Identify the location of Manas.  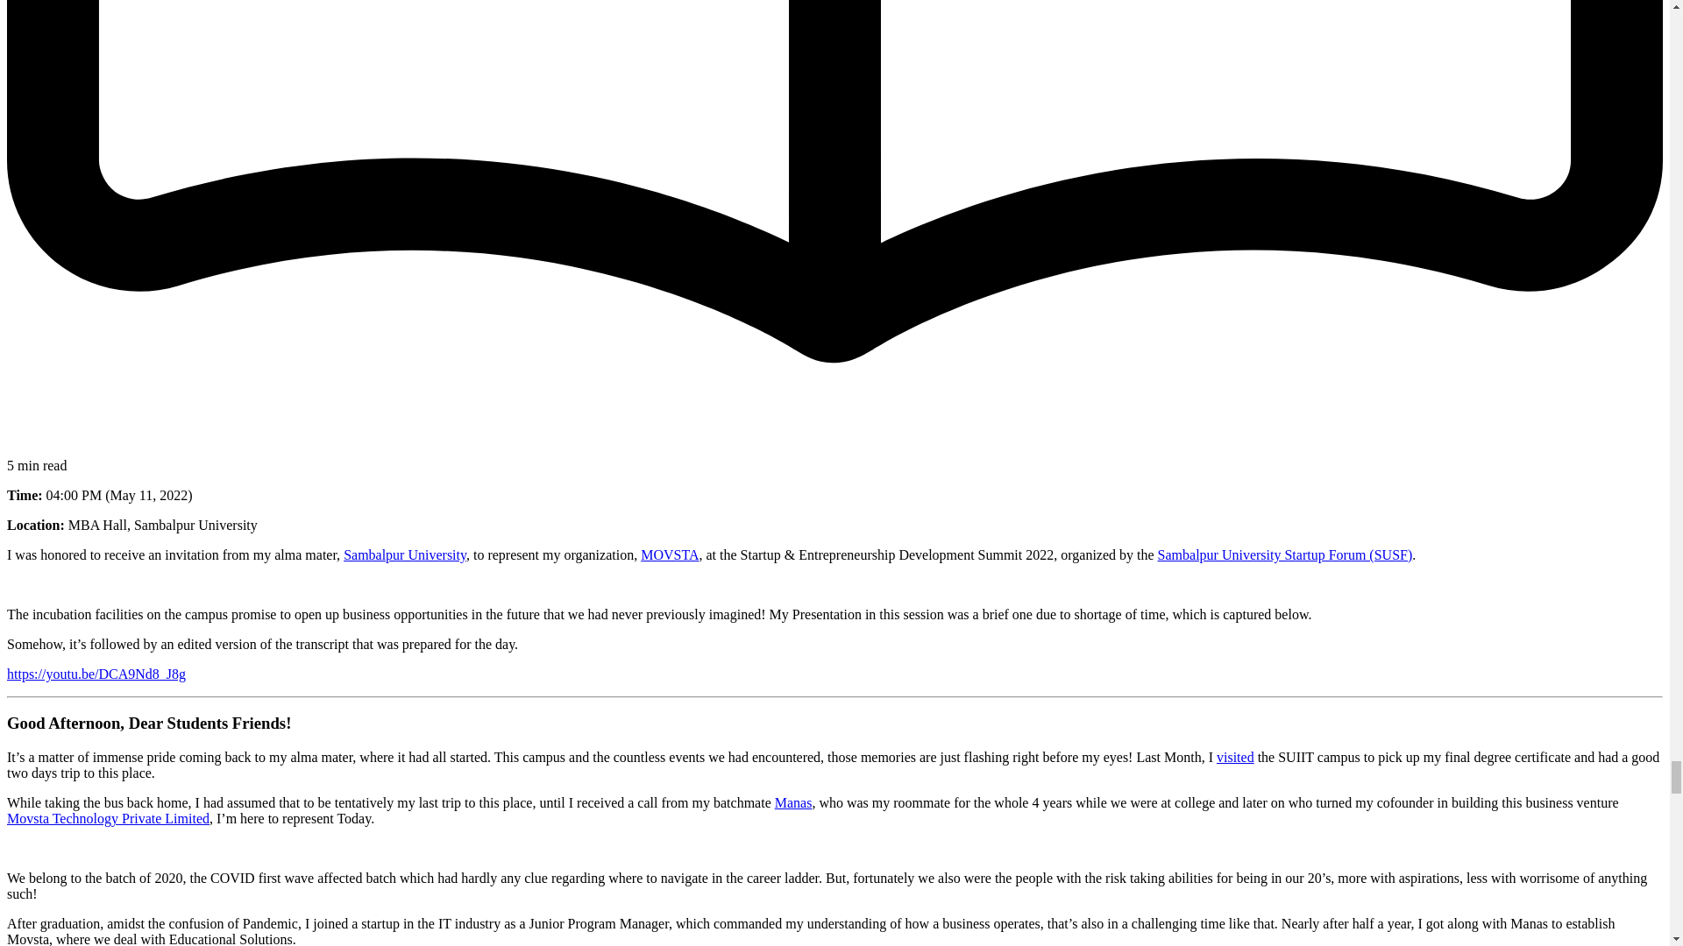
(793, 802).